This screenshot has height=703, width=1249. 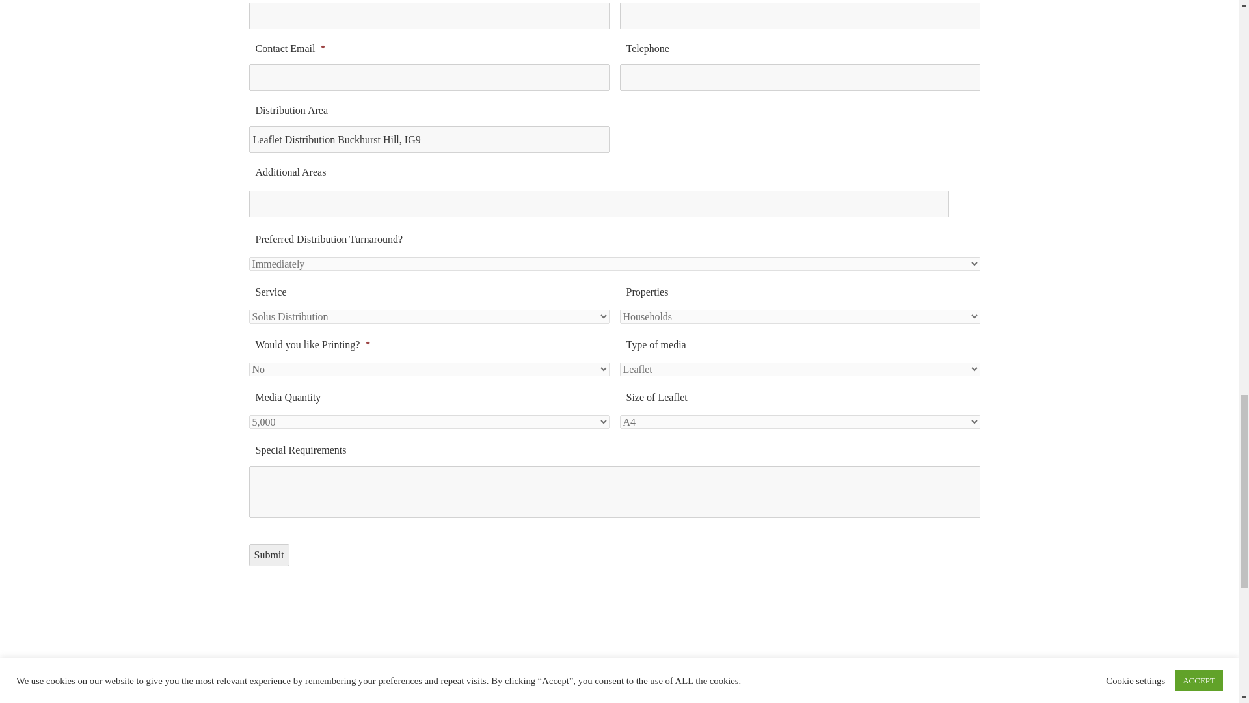 What do you see at coordinates (429, 139) in the screenshot?
I see `Leaflet Distribution Buckhurst Hill, IG9` at bounding box center [429, 139].